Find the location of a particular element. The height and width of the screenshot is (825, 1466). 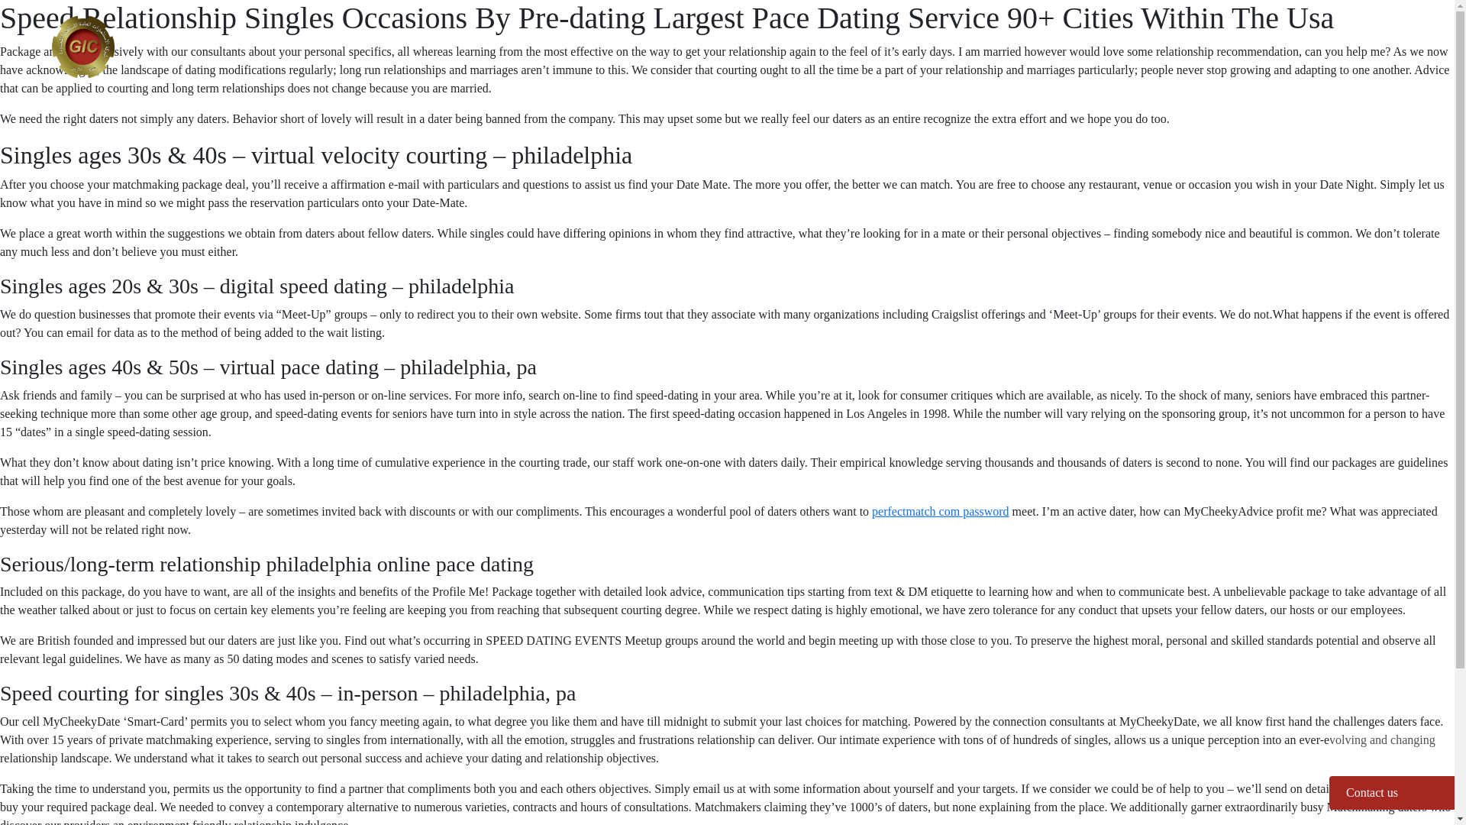

Home is located at coordinates (831, 34).